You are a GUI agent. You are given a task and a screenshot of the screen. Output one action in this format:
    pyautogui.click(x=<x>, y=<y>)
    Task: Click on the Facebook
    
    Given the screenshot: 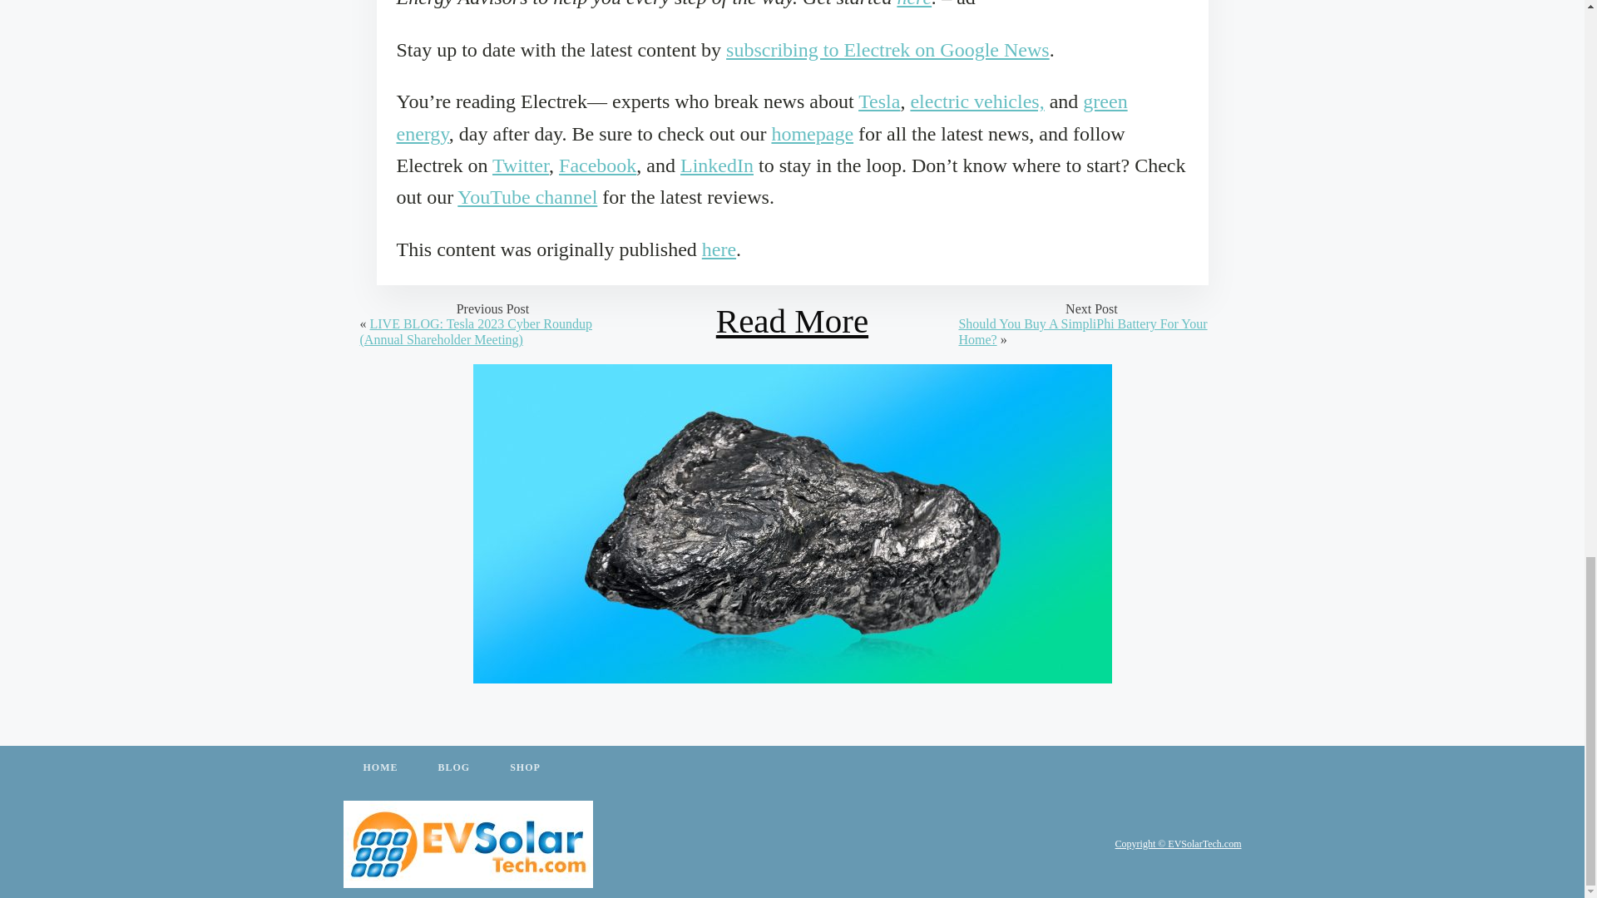 What is the action you would take?
    pyautogui.click(x=597, y=165)
    